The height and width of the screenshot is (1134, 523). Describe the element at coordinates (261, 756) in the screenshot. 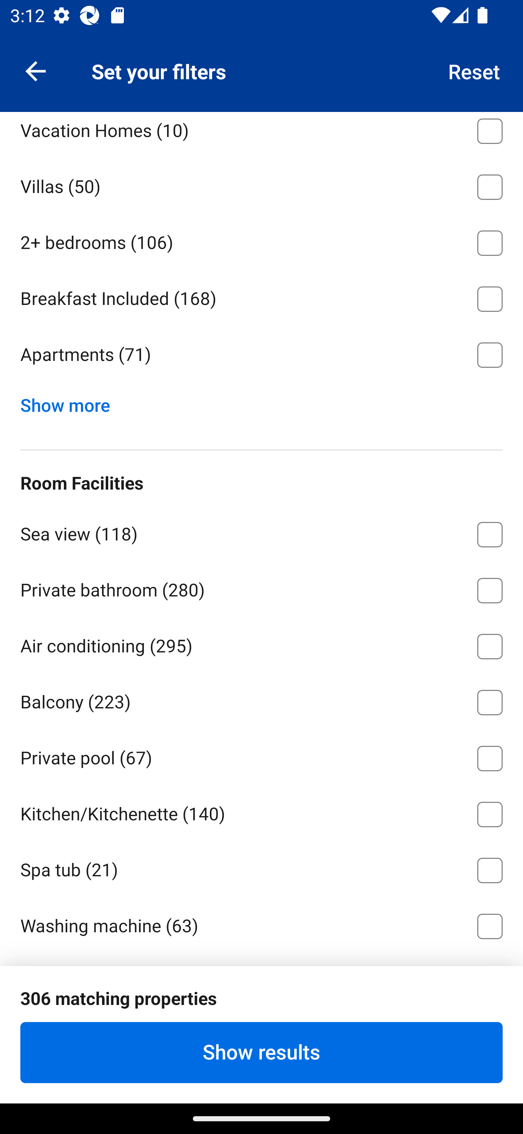

I see `Private pool ⁦(67)` at that location.